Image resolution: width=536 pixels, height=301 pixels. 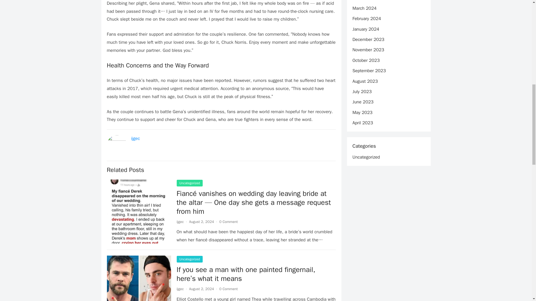 I want to click on Uncategorized, so click(x=189, y=259).